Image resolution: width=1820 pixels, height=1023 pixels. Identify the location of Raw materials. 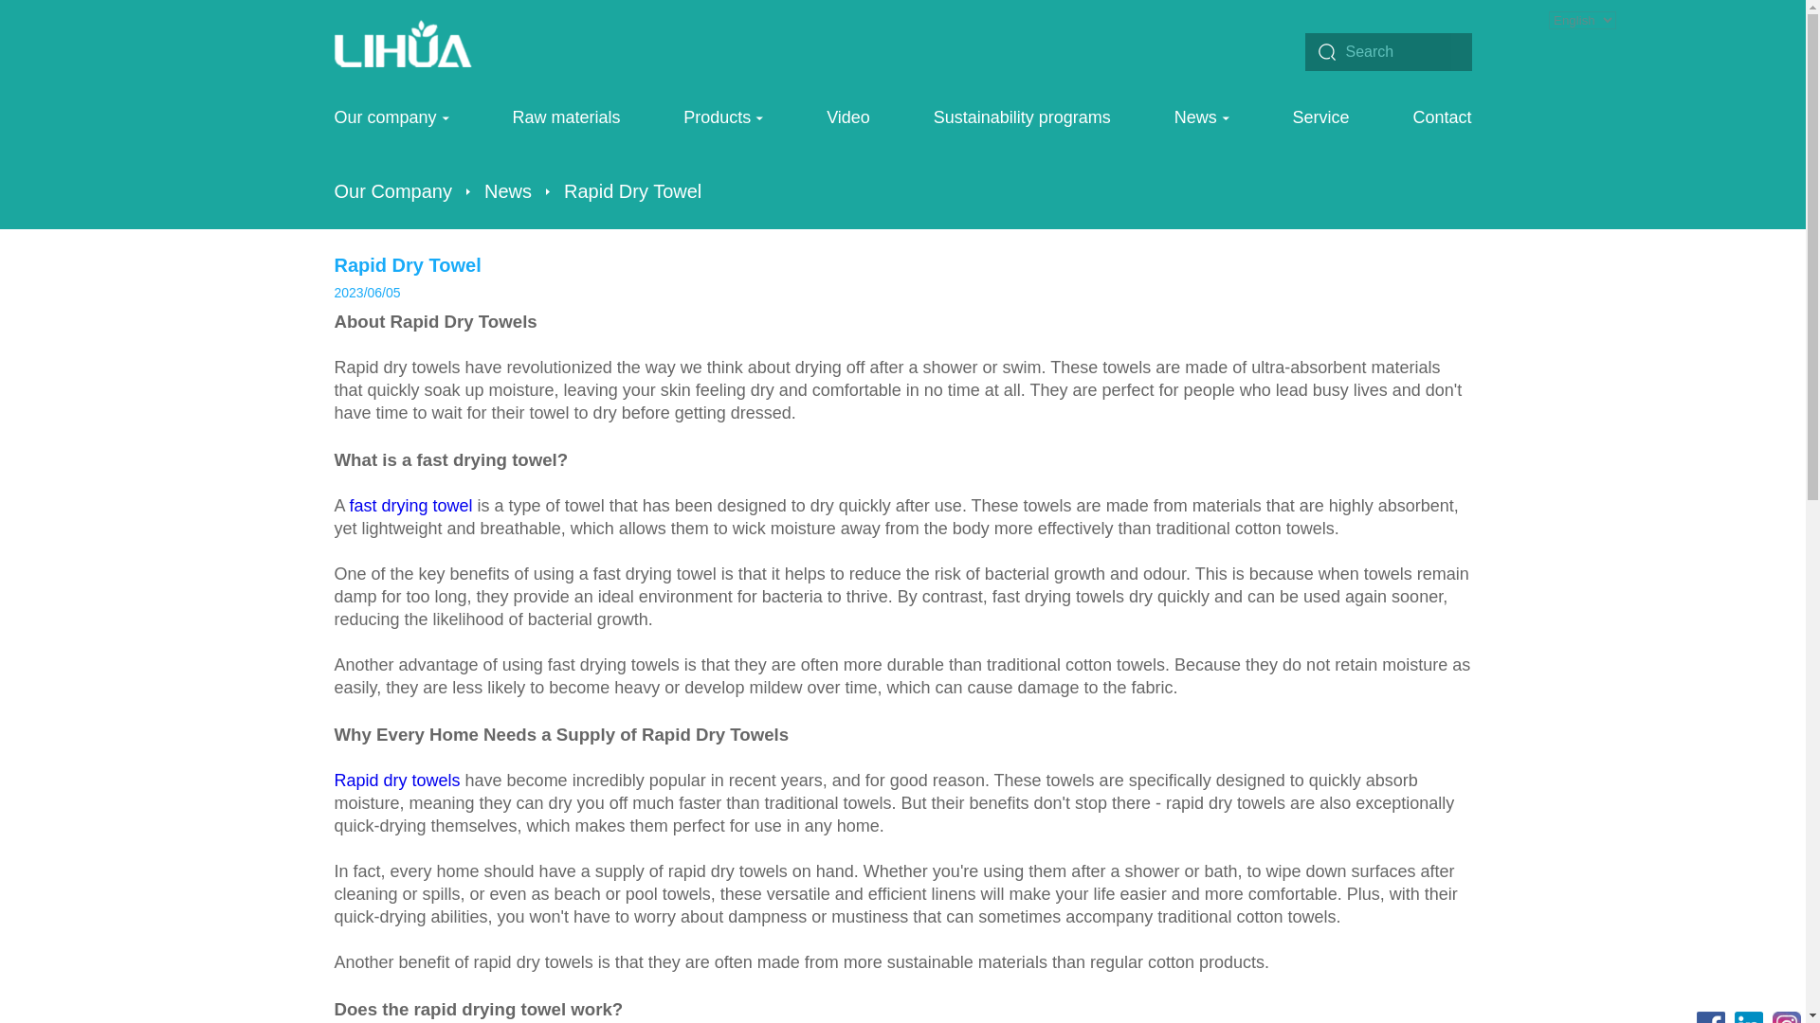
(565, 130).